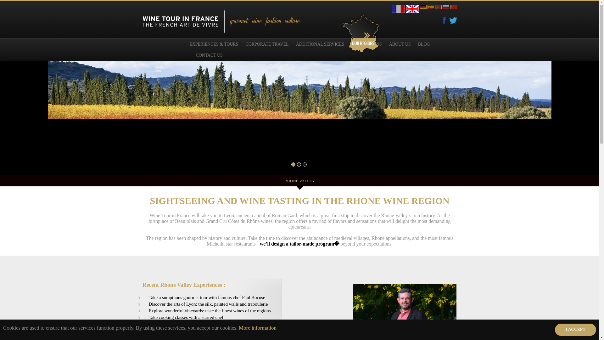 The image size is (604, 340). I want to click on ADDITIONAL SERVICES, so click(320, 44).